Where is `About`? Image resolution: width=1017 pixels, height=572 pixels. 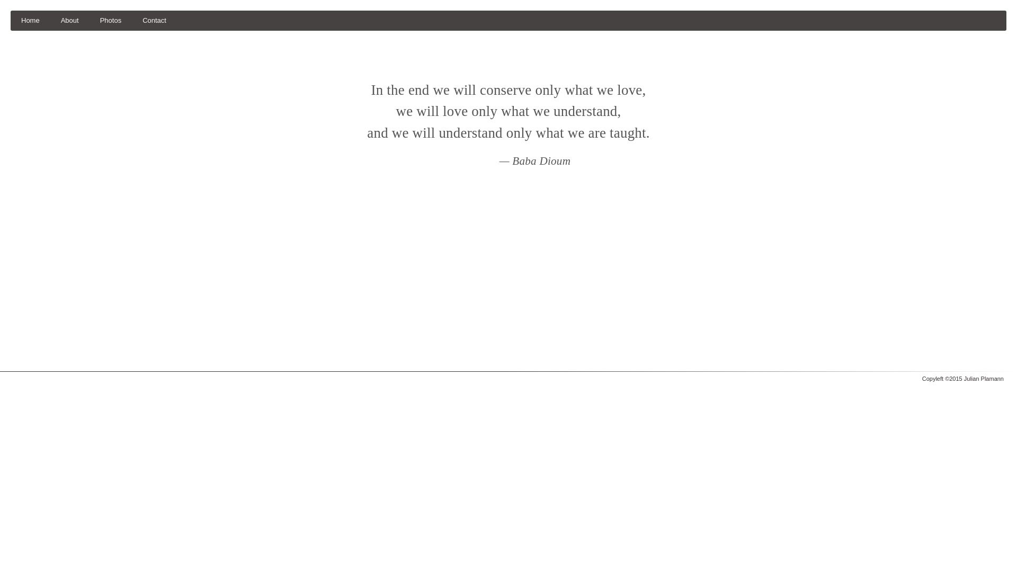 About is located at coordinates (70, 21).